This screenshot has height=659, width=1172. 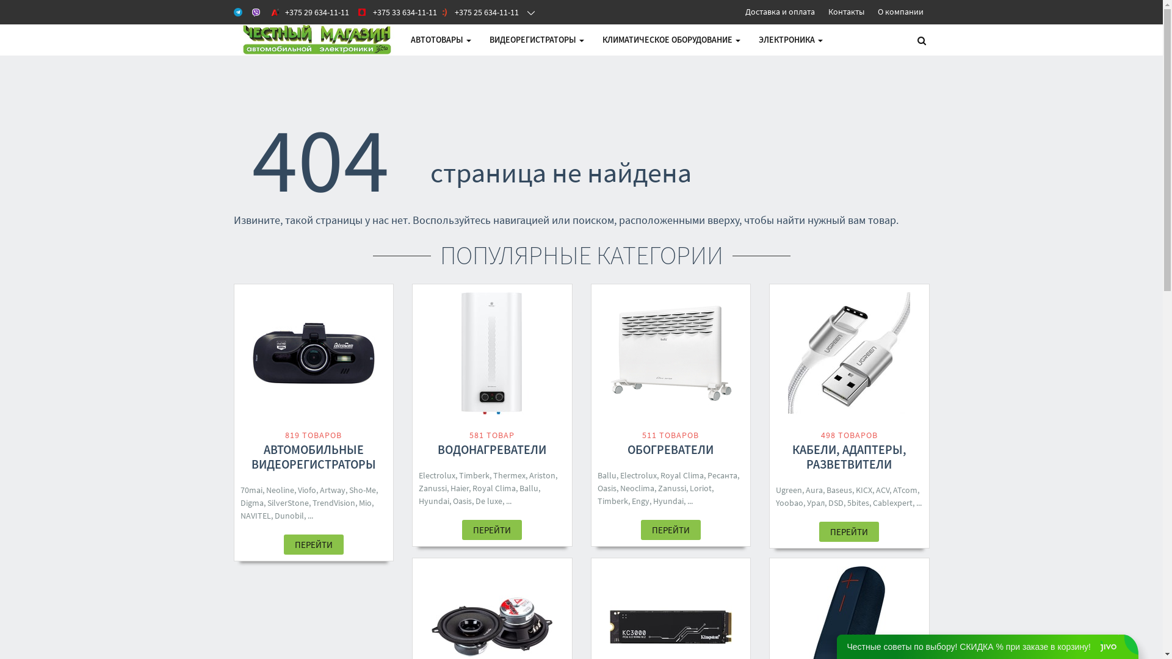 What do you see at coordinates (479, 12) in the screenshot?
I see `+375 25 634-11-11` at bounding box center [479, 12].